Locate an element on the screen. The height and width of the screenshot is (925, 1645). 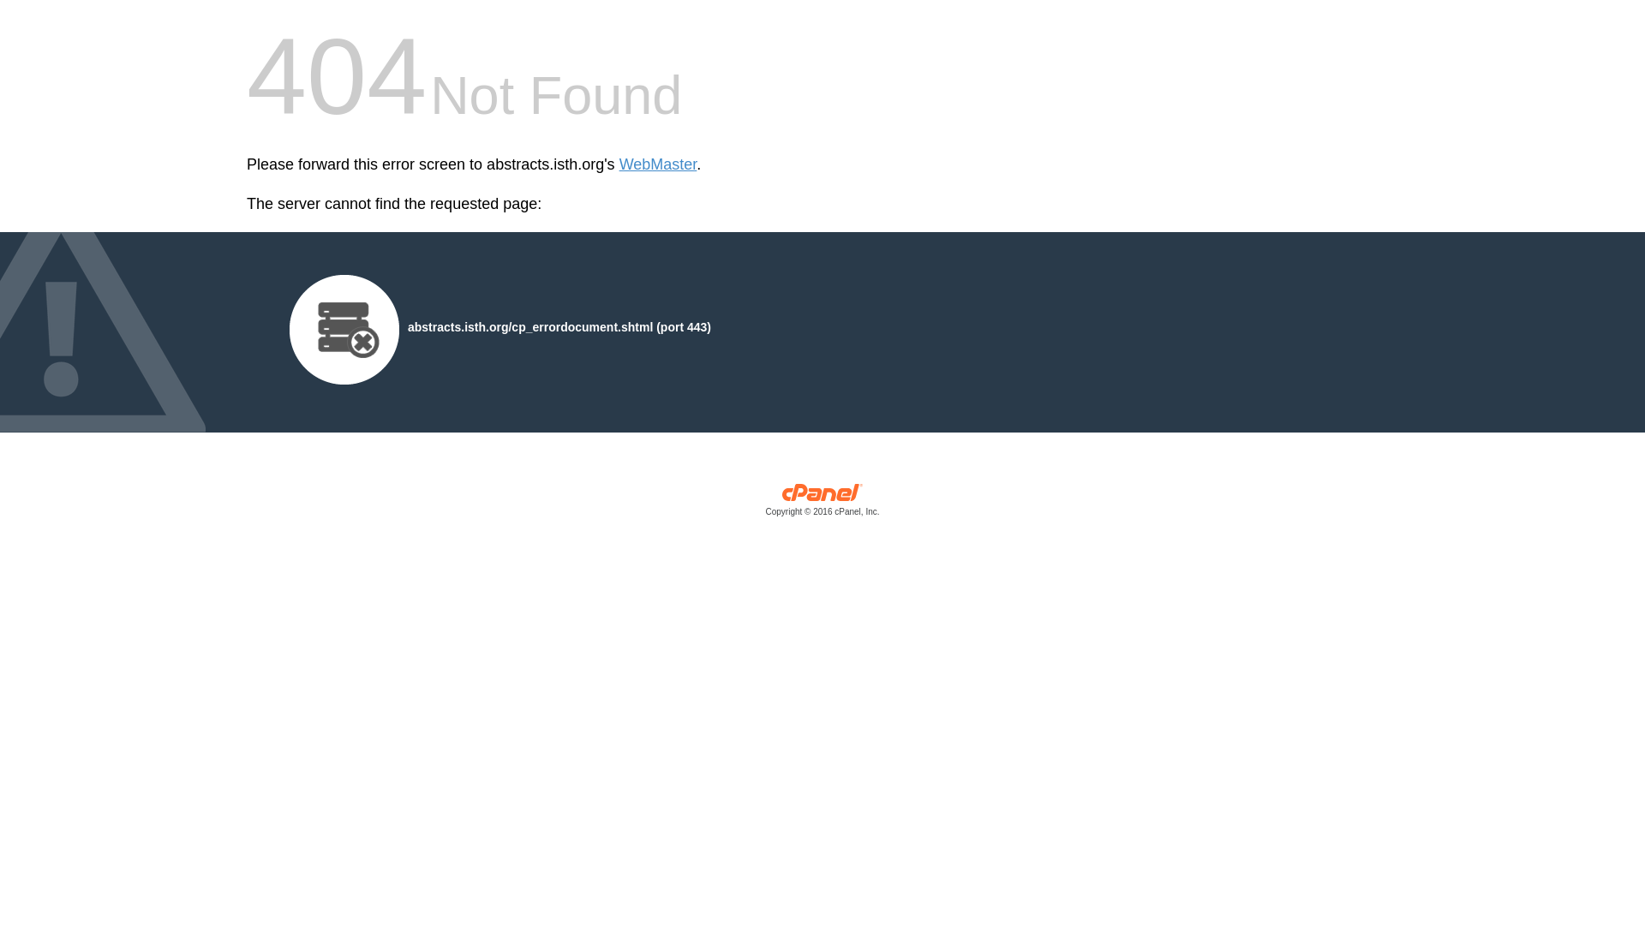
WebMaster is located at coordinates (658, 164).